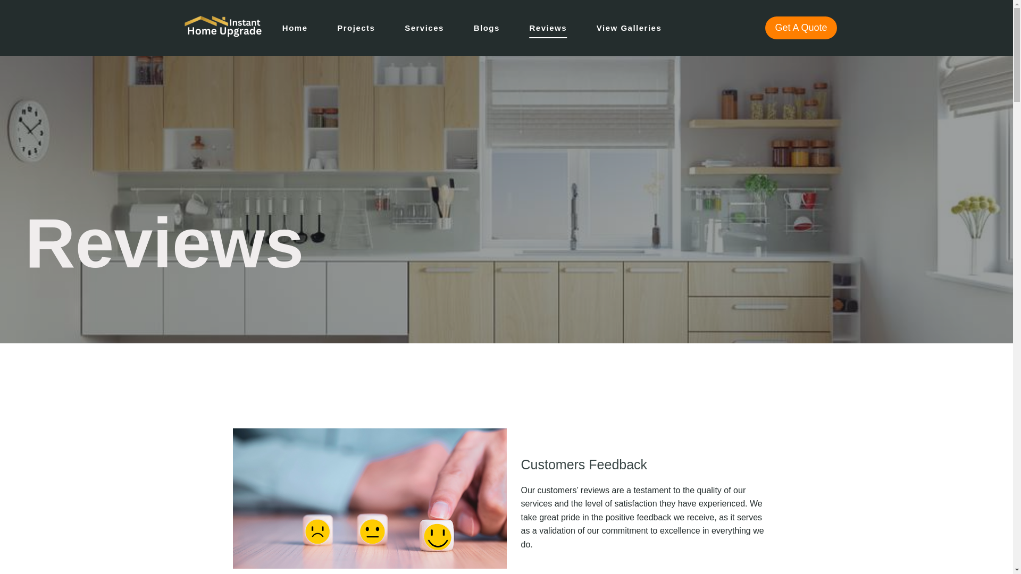 The height and width of the screenshot is (574, 1021). What do you see at coordinates (356, 28) in the screenshot?
I see `Projects` at bounding box center [356, 28].